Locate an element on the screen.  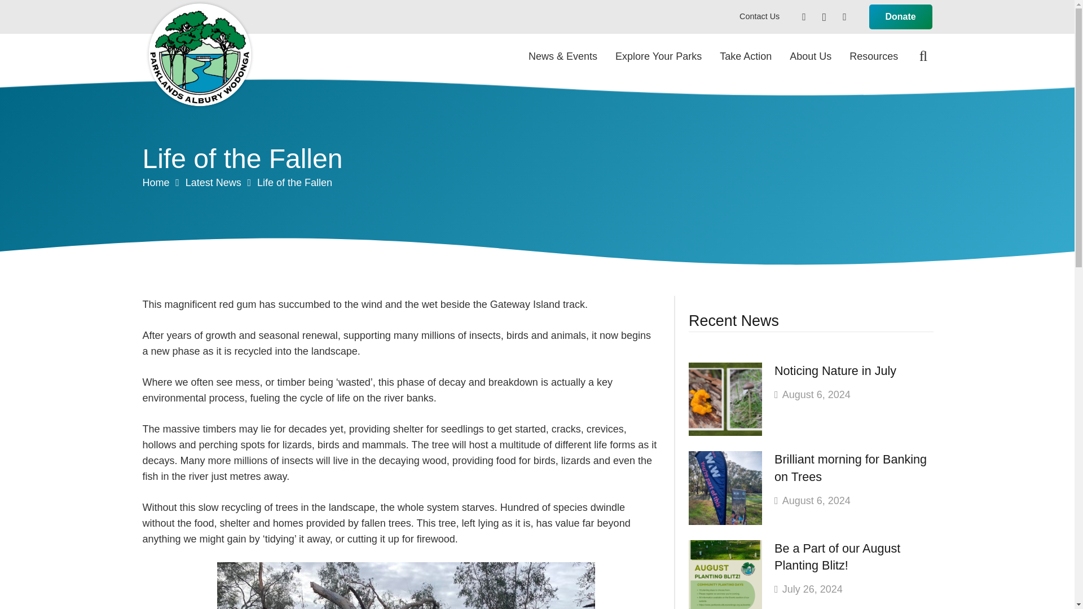
Explore Your Parks is located at coordinates (658, 56).